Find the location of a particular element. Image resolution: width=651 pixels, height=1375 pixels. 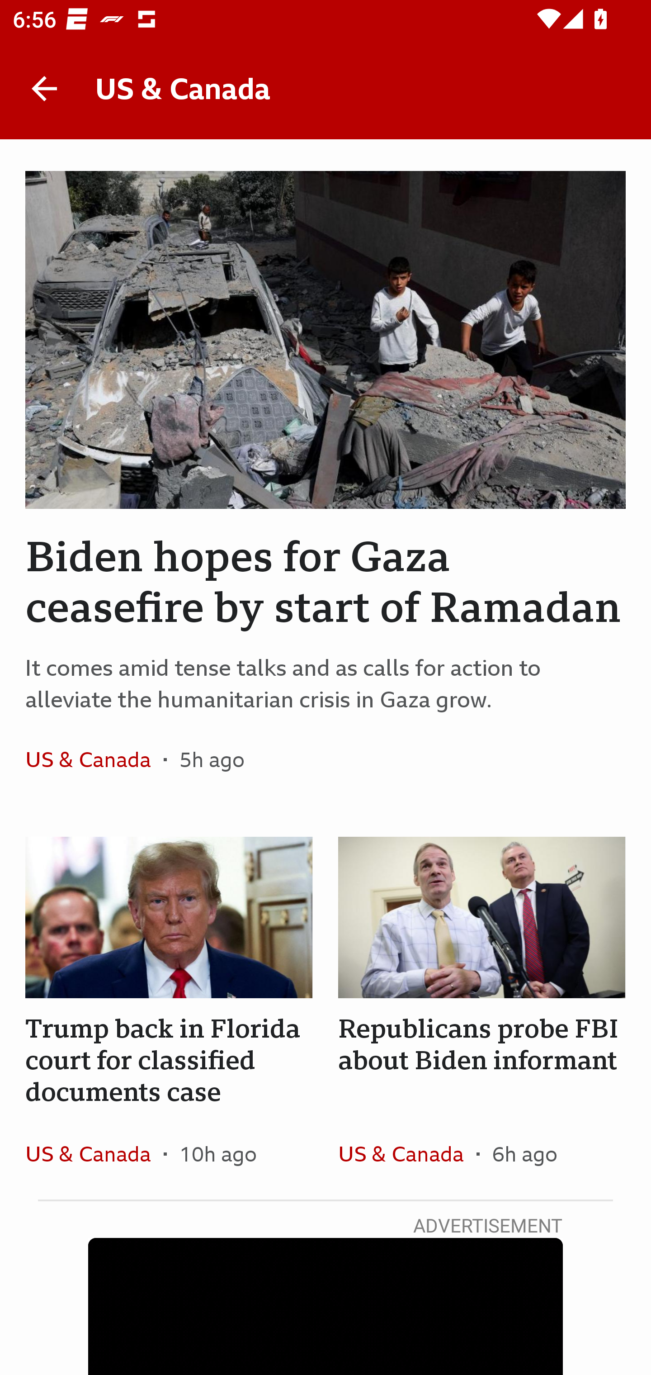

Back is located at coordinates (44, 89).